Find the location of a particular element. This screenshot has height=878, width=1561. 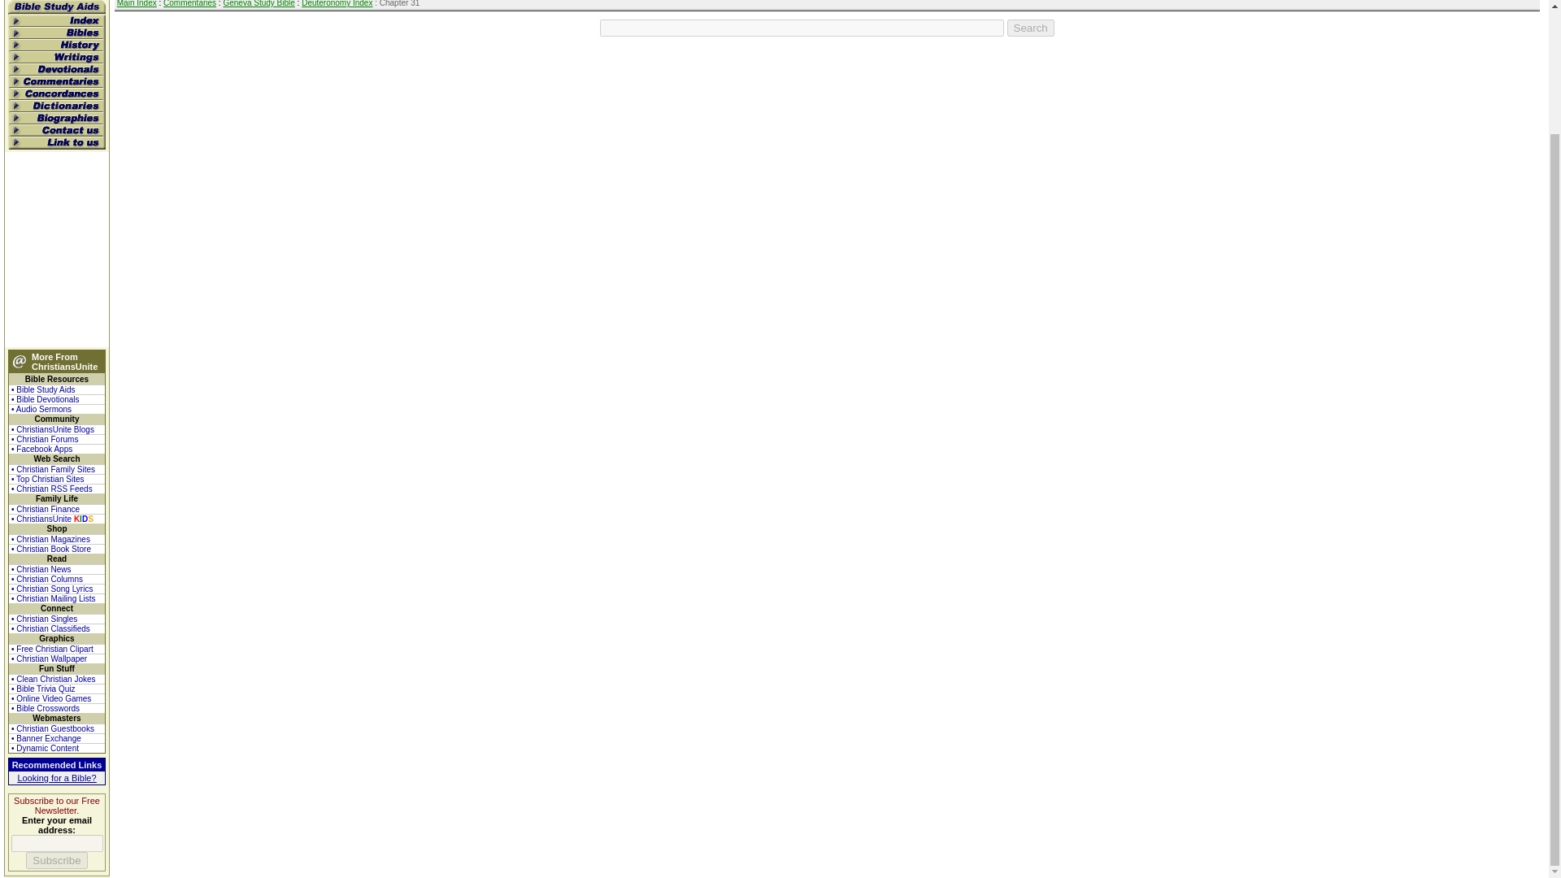

Looking for a Bible? is located at coordinates (56, 778).